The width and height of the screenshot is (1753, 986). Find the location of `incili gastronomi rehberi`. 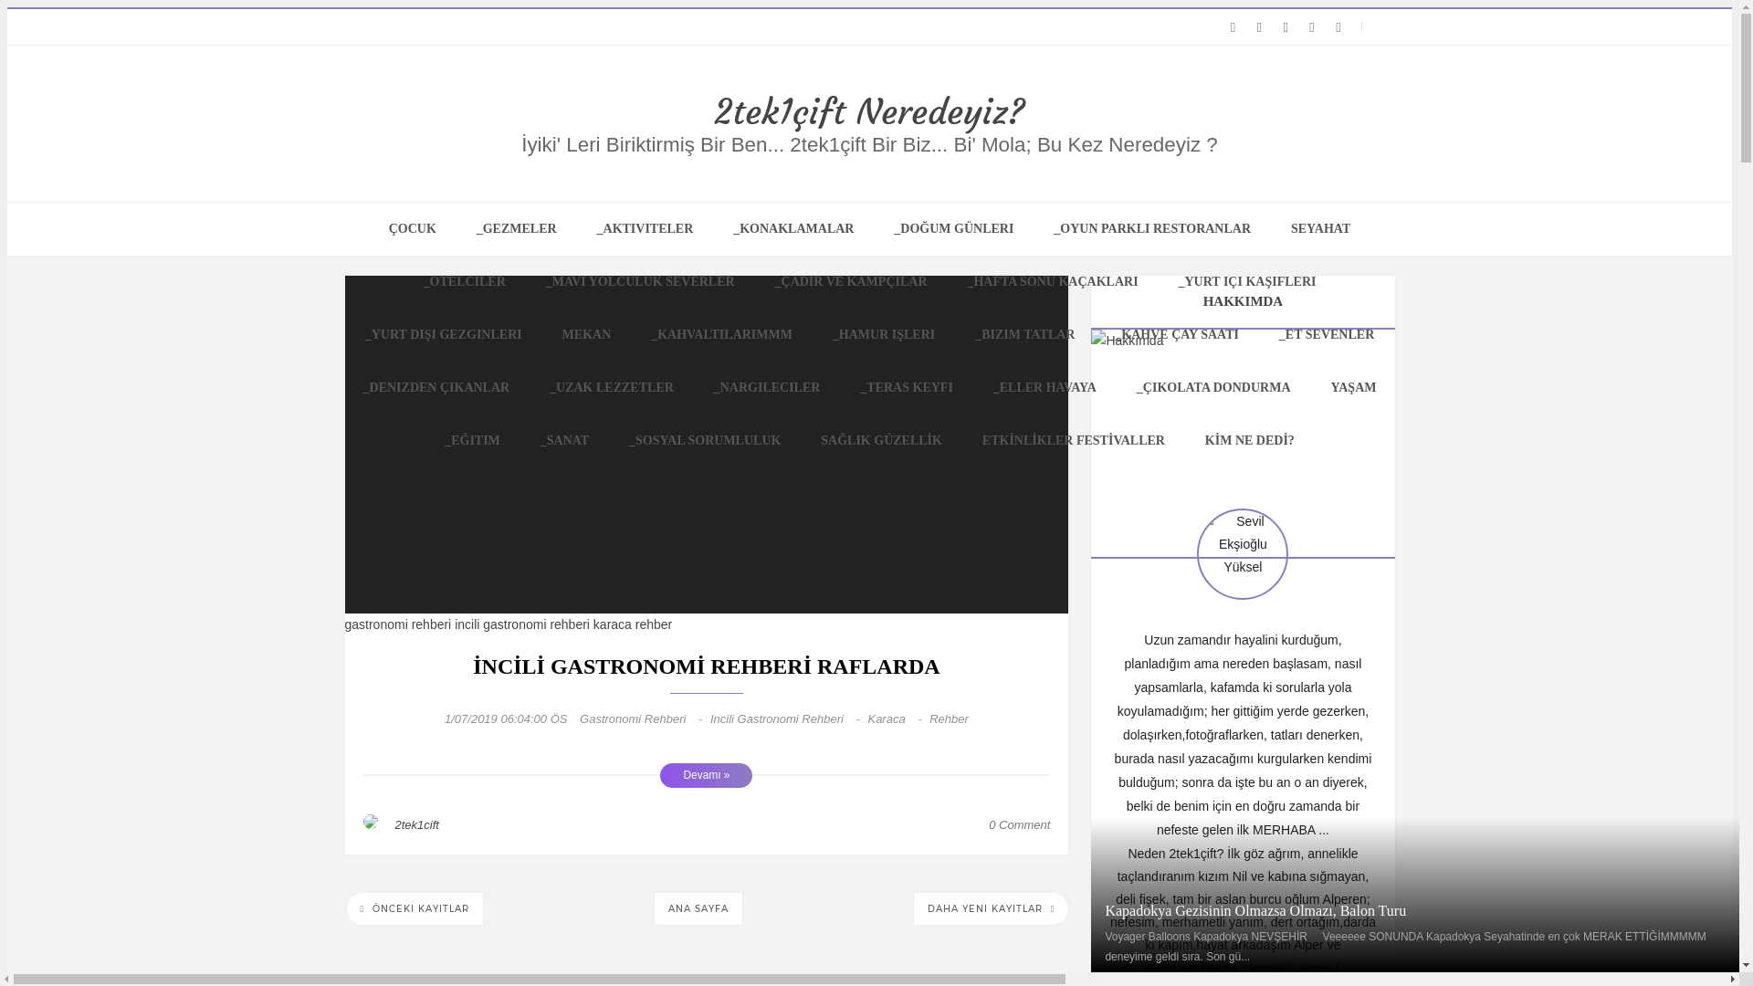

incili gastronomi rehberi is located at coordinates (524, 624).